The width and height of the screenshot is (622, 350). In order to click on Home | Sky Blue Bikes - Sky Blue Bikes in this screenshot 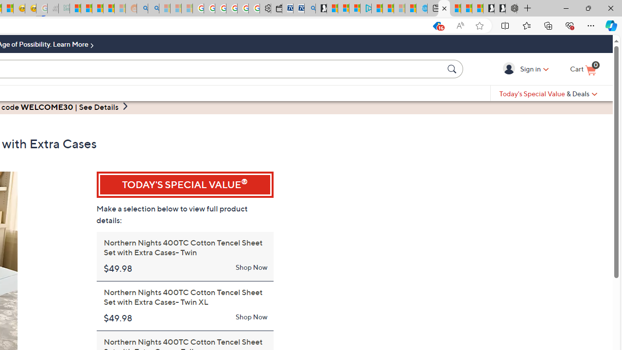, I will do `click(422, 9)`.